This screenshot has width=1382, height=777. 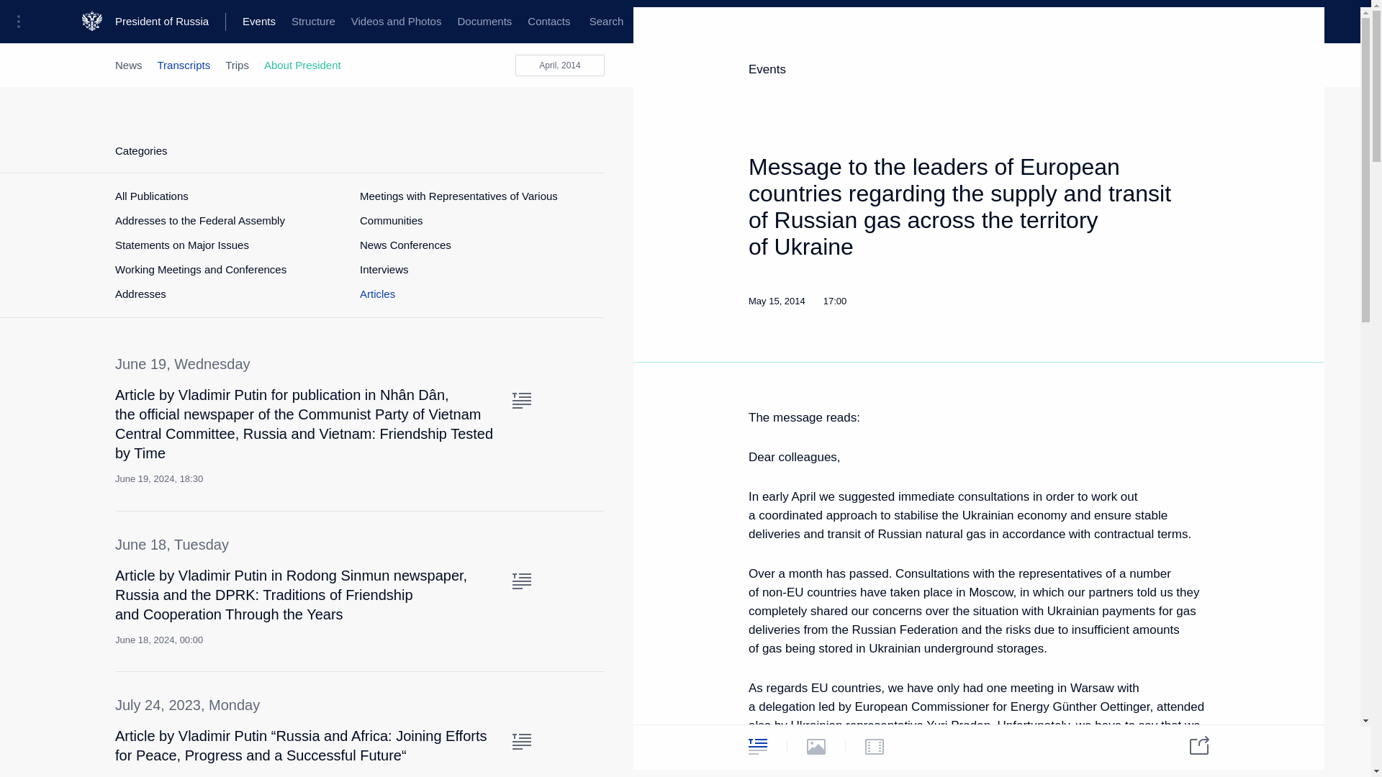 What do you see at coordinates (521, 741) in the screenshot?
I see `Text of the article` at bounding box center [521, 741].